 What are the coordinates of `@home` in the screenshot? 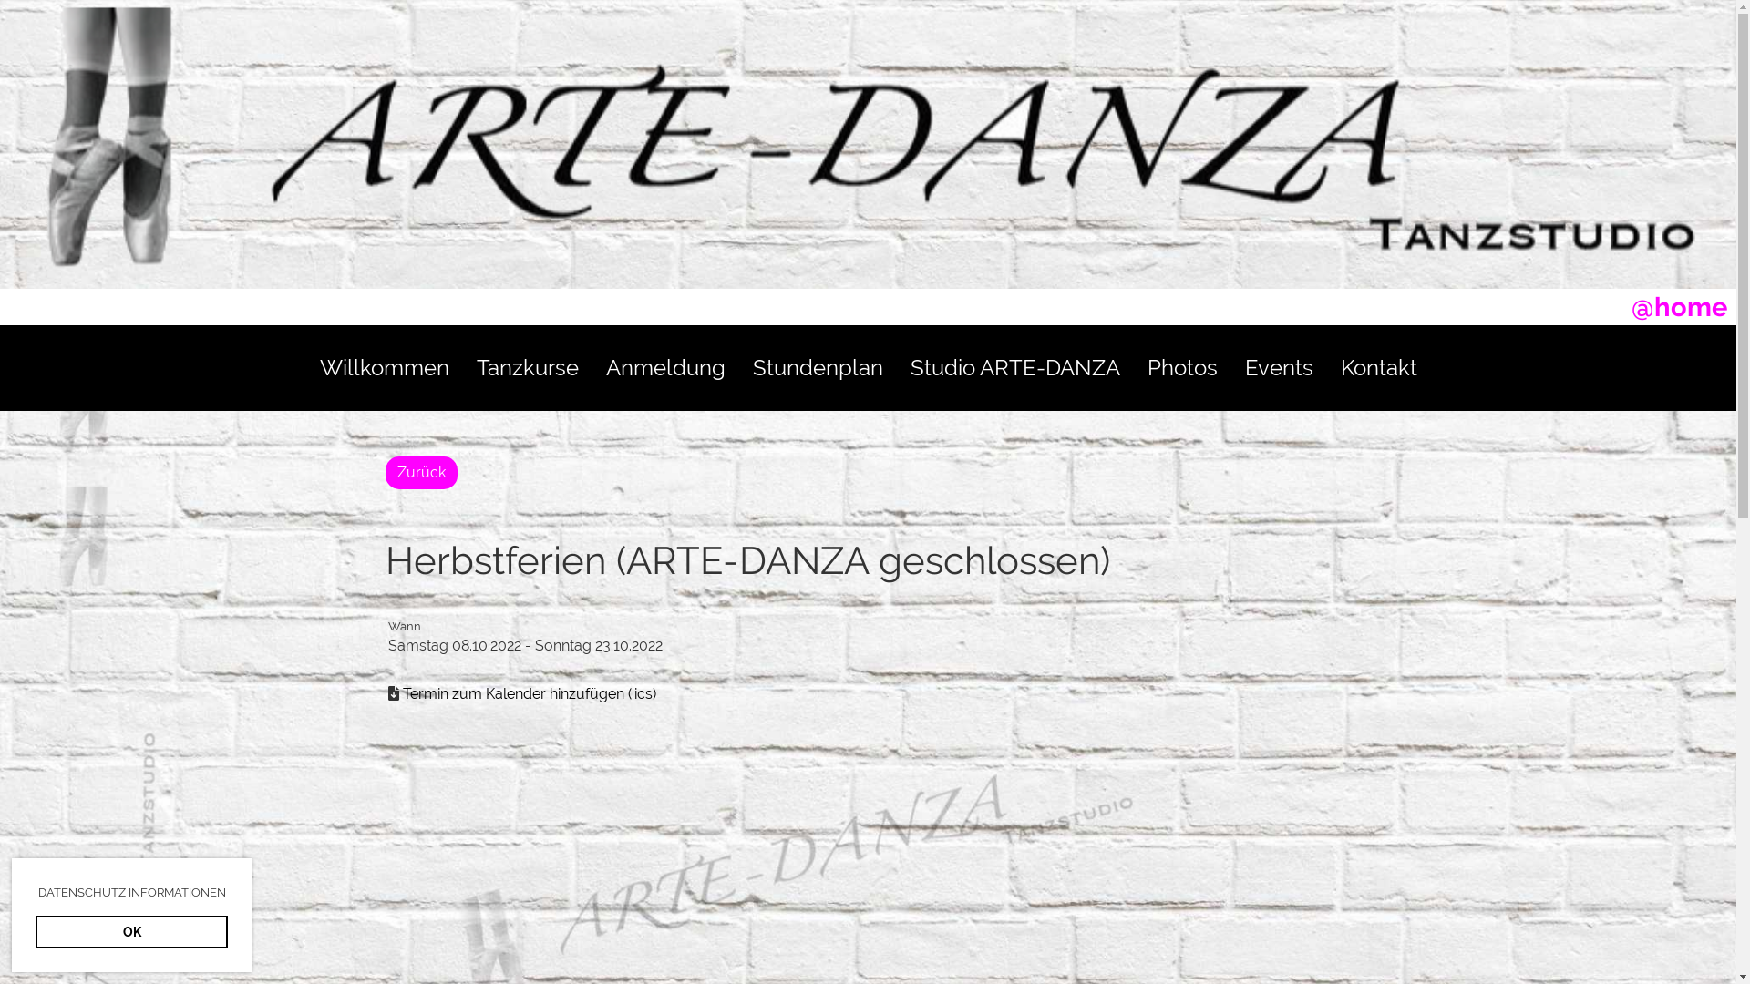 It's located at (1679, 307).